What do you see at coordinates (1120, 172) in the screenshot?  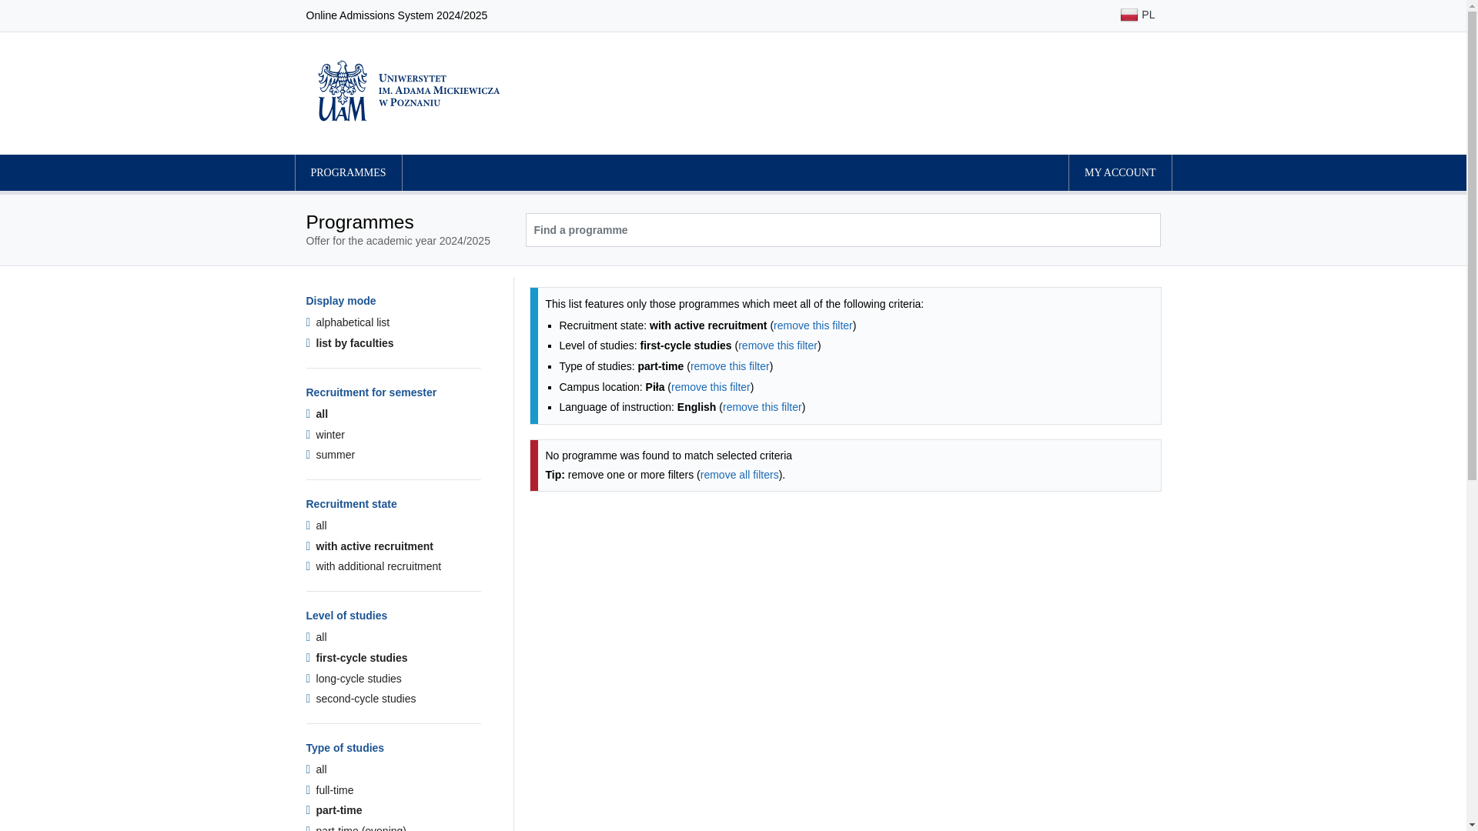 I see `MY ACCOUNT` at bounding box center [1120, 172].